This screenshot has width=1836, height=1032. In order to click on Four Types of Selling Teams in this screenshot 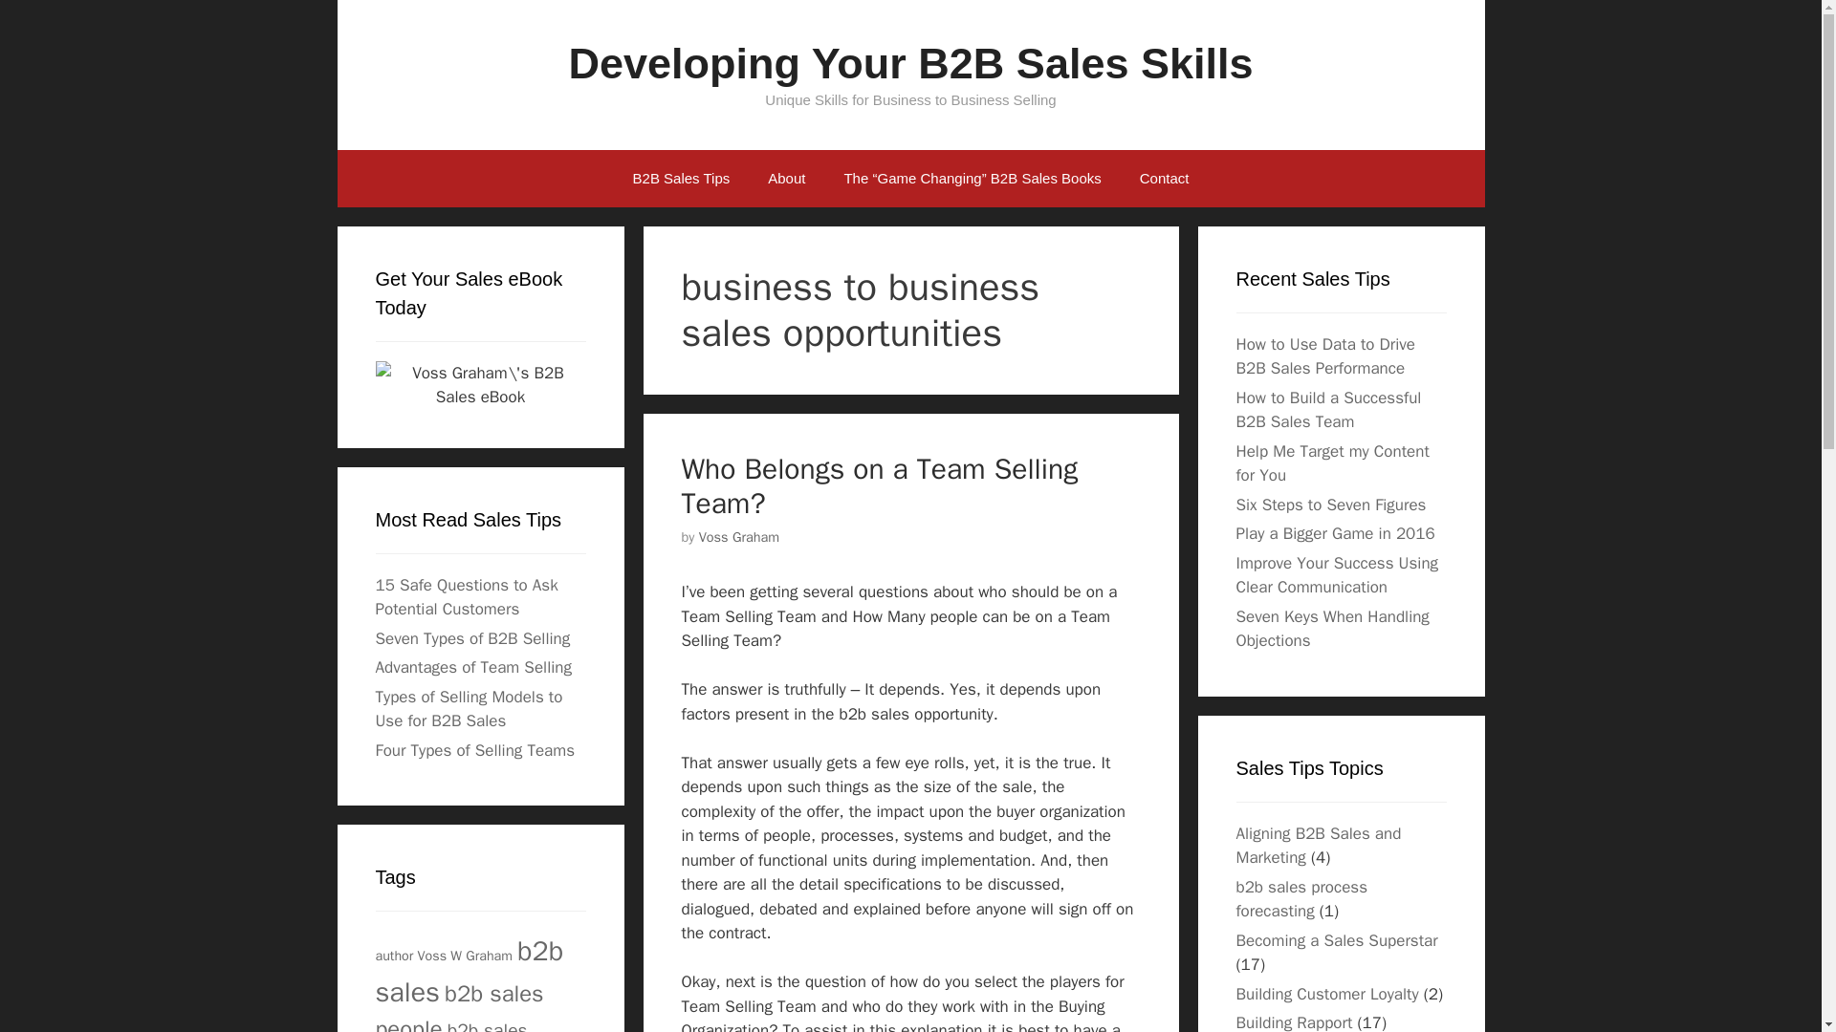, I will do `click(474, 749)`.